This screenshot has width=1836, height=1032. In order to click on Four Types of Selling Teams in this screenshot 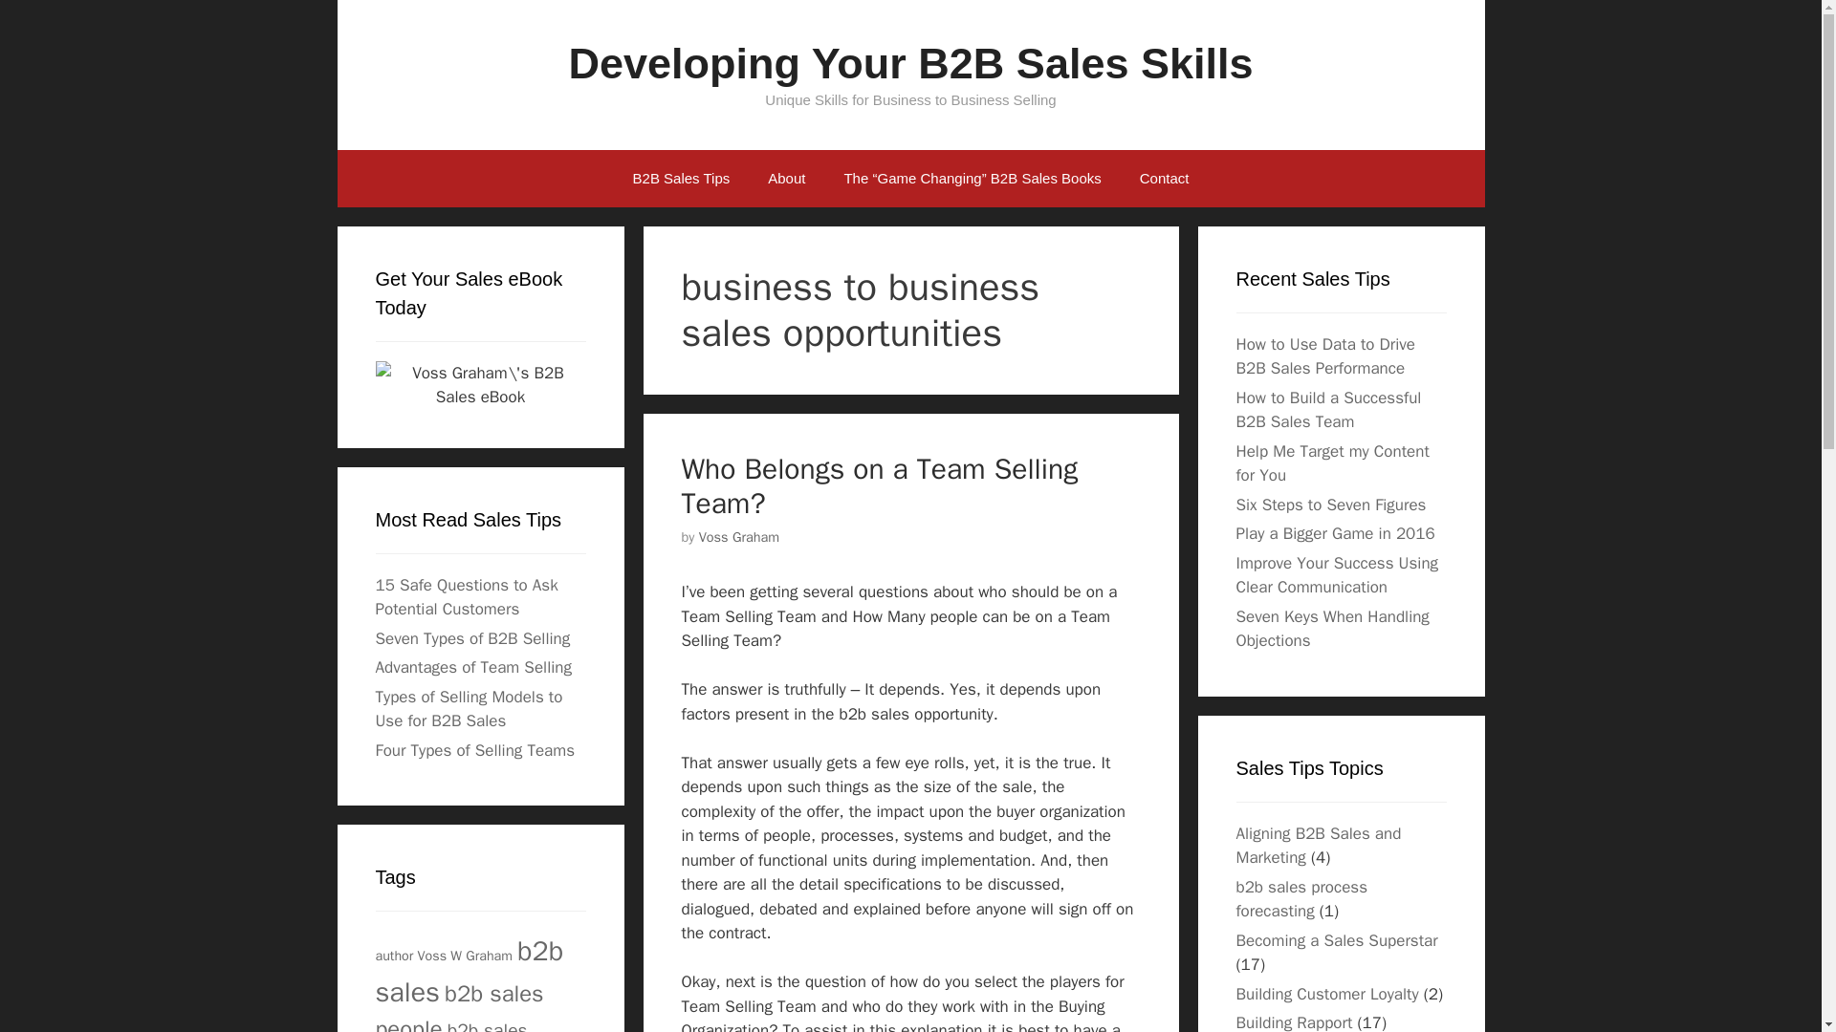, I will do `click(474, 749)`.